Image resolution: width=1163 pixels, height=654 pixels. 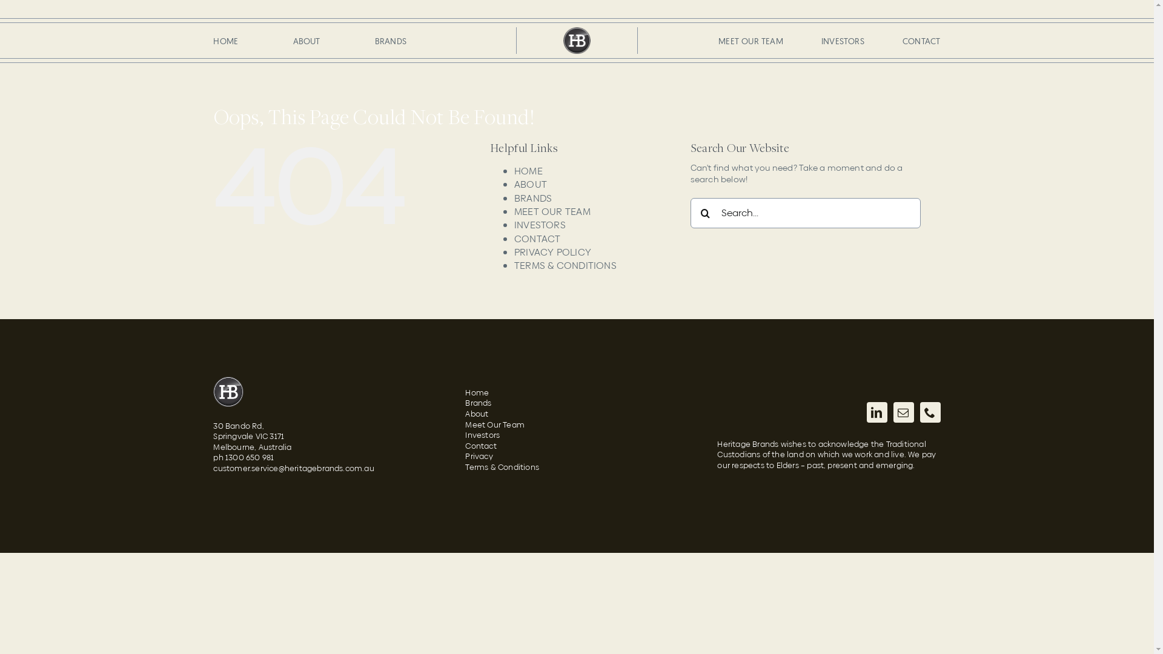 I want to click on About, so click(x=577, y=414).